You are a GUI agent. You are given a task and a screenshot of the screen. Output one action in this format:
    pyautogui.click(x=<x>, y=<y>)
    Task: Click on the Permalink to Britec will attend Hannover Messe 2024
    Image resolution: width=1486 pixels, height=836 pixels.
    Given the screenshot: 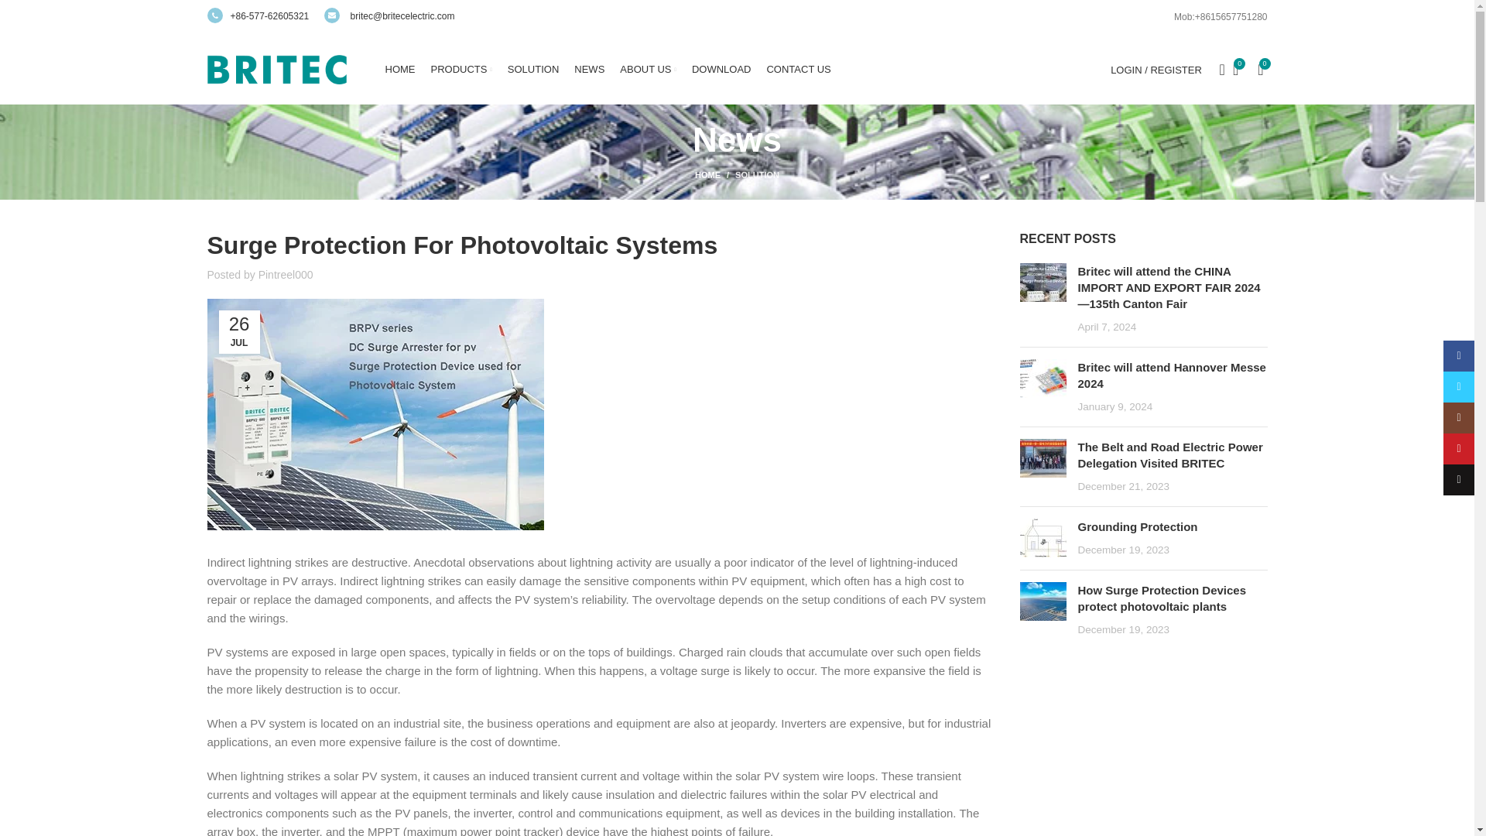 What is the action you would take?
    pyautogui.click(x=1172, y=375)
    